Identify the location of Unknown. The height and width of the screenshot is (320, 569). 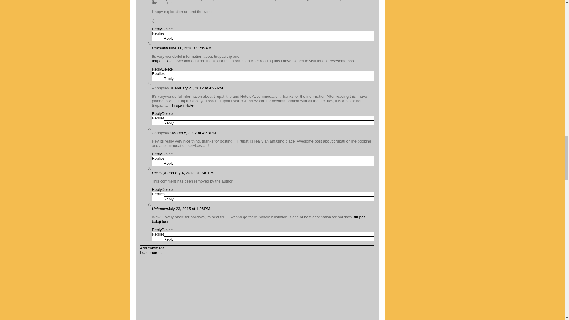
(160, 48).